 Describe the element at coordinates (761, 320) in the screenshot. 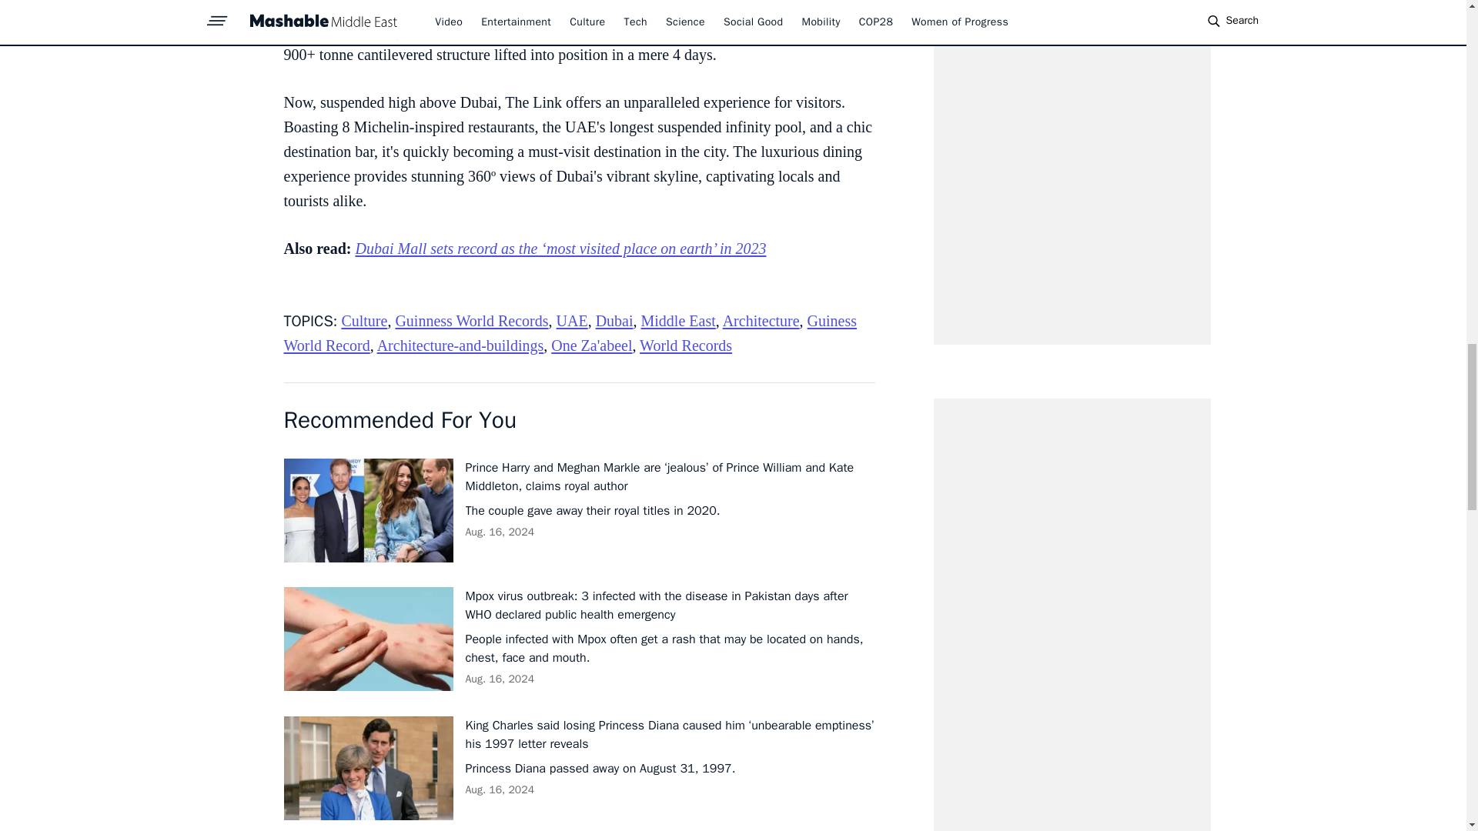

I see `Architecture` at that location.